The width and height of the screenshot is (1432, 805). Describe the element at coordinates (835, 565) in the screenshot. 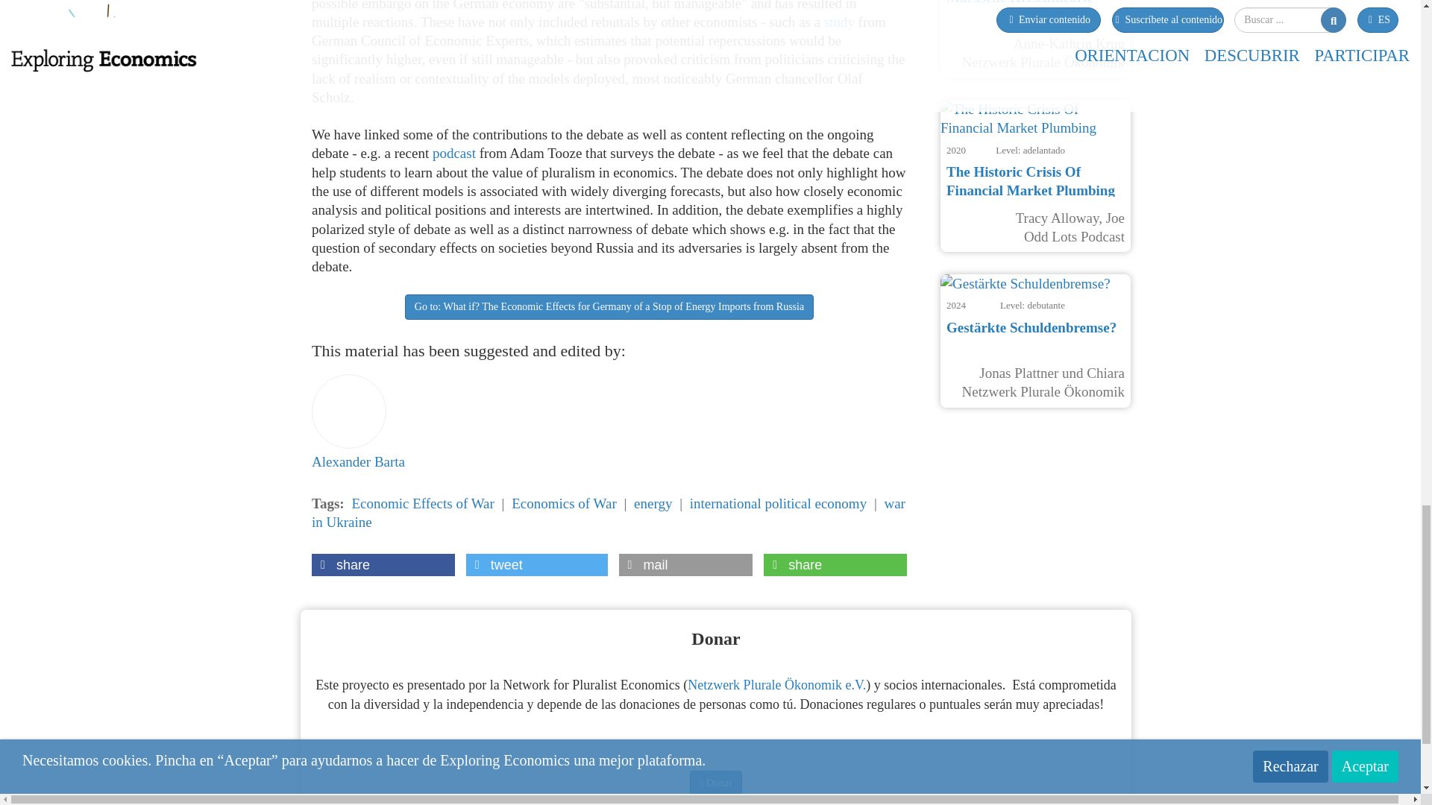

I see `Share on Whatsapp` at that location.